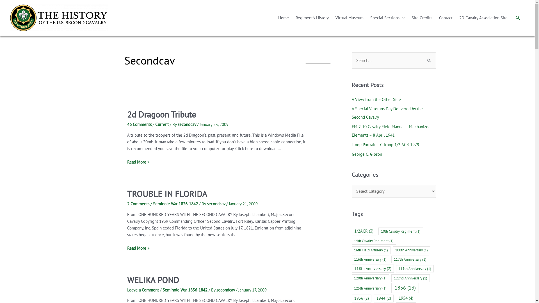  Describe the element at coordinates (226, 290) in the screenshot. I see `secondcav` at that location.